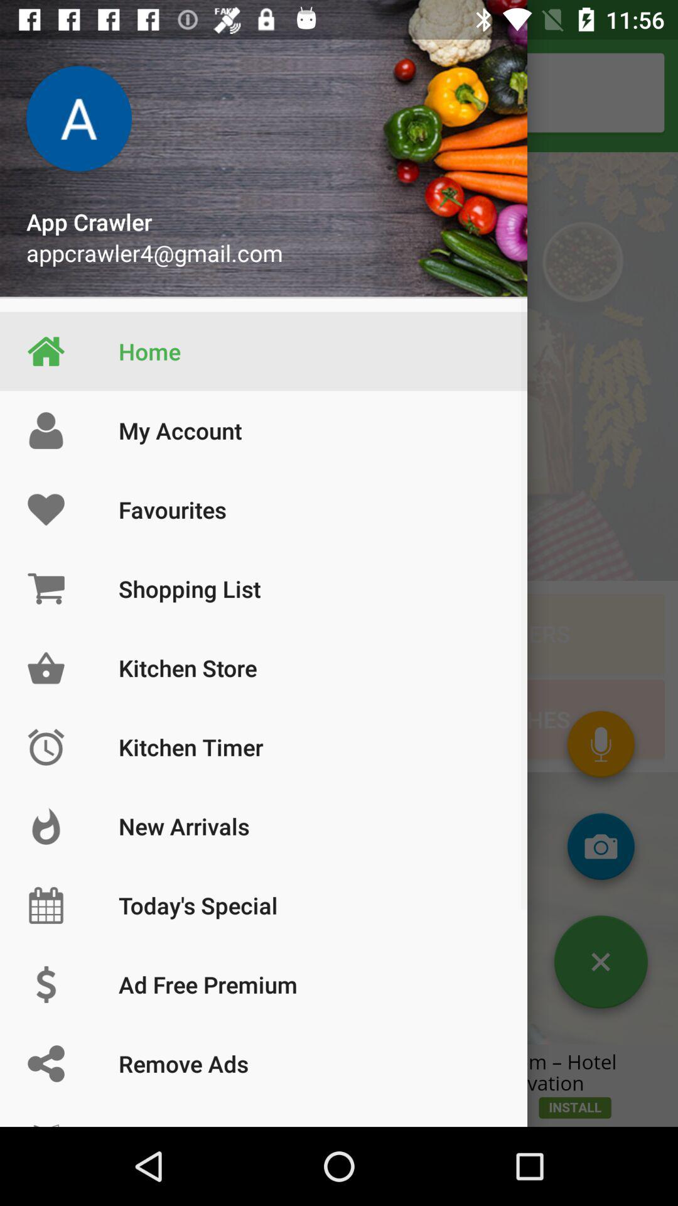 The image size is (678, 1206). Describe the element at coordinates (46, 906) in the screenshot. I see `click on the symbol which is left side of todays special` at that location.